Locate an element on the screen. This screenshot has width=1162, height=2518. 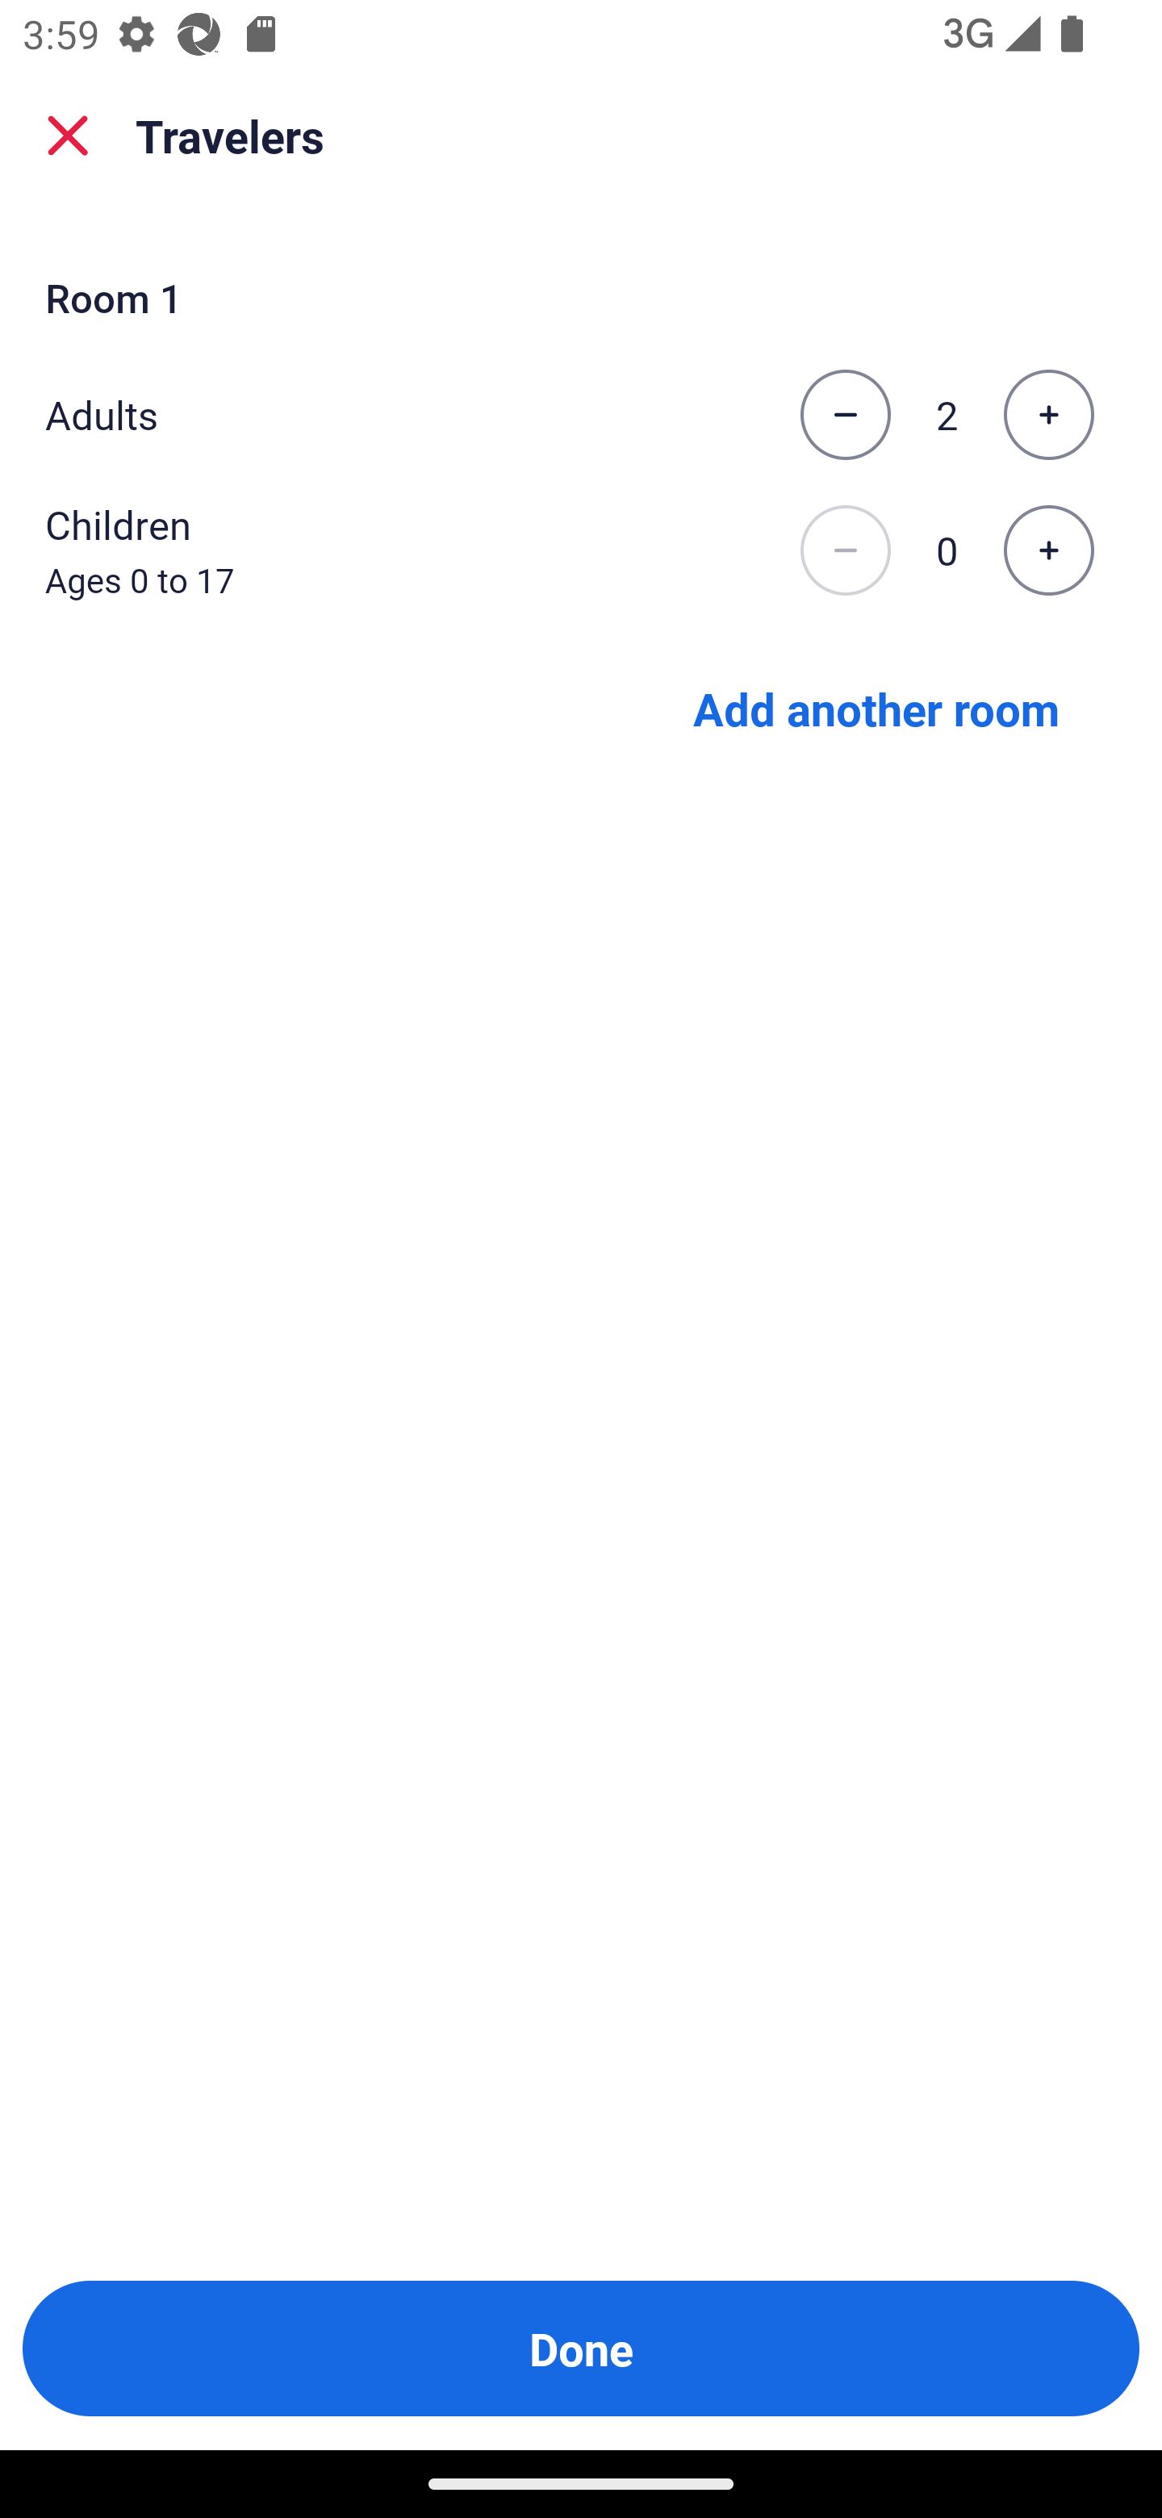
Decrease the number of children is located at coordinates (845, 551).